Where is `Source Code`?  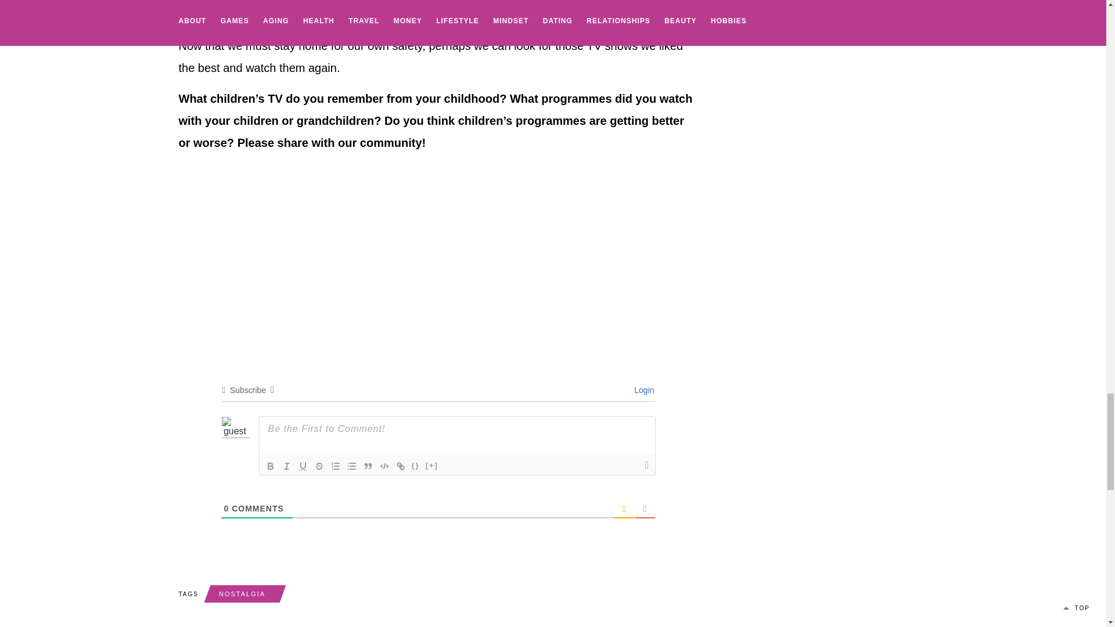 Source Code is located at coordinates (416, 466).